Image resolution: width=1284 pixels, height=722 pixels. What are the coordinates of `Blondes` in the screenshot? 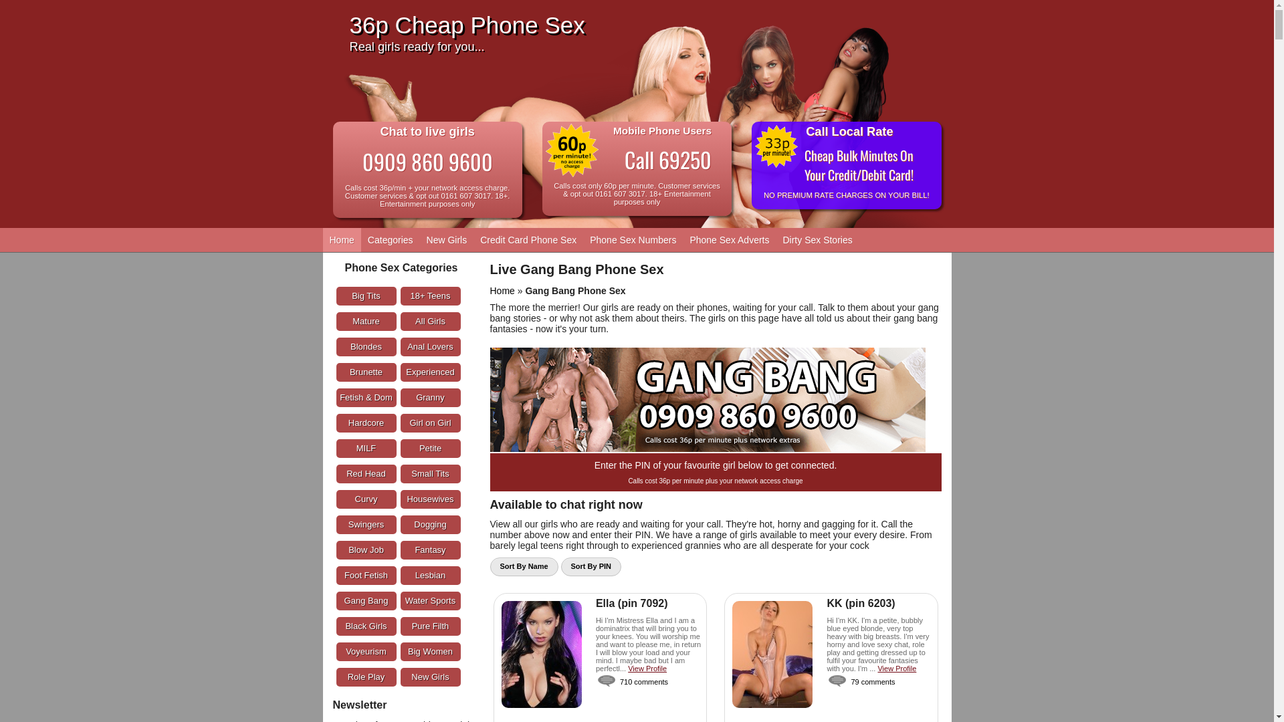 It's located at (366, 347).